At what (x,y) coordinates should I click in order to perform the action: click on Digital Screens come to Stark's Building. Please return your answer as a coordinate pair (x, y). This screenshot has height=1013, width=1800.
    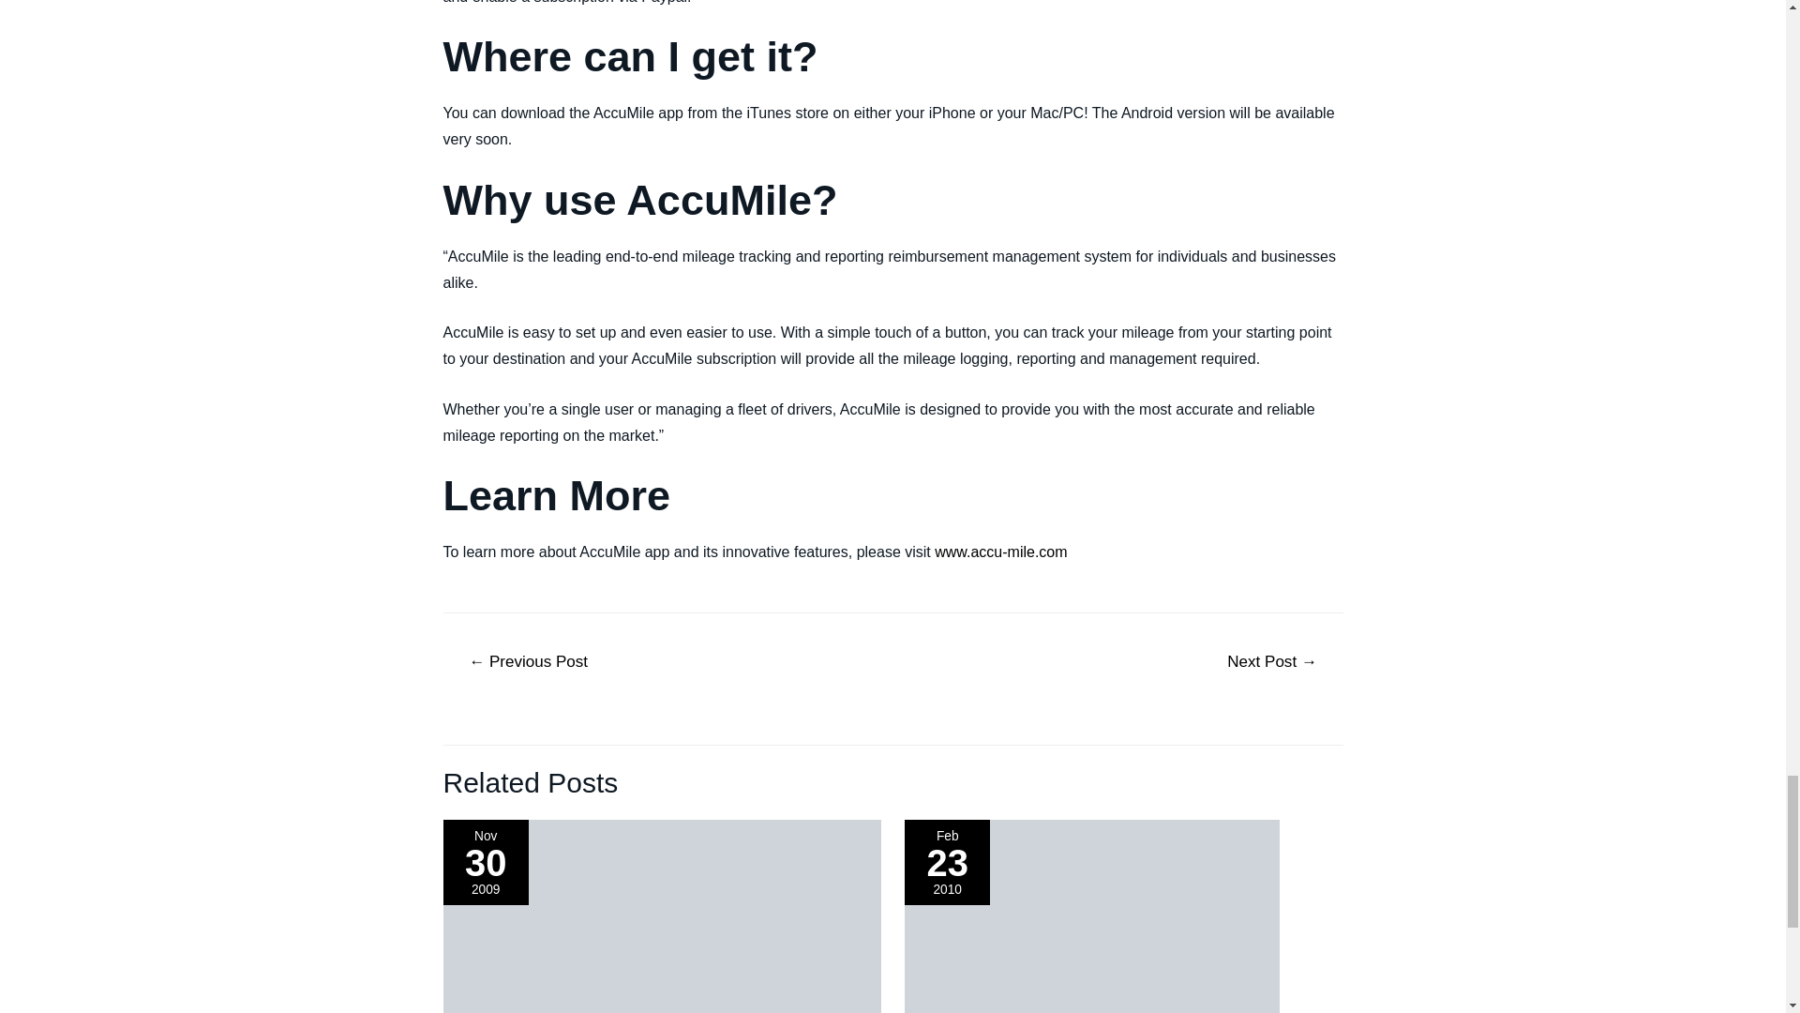
    Looking at the image, I should click on (1272, 663).